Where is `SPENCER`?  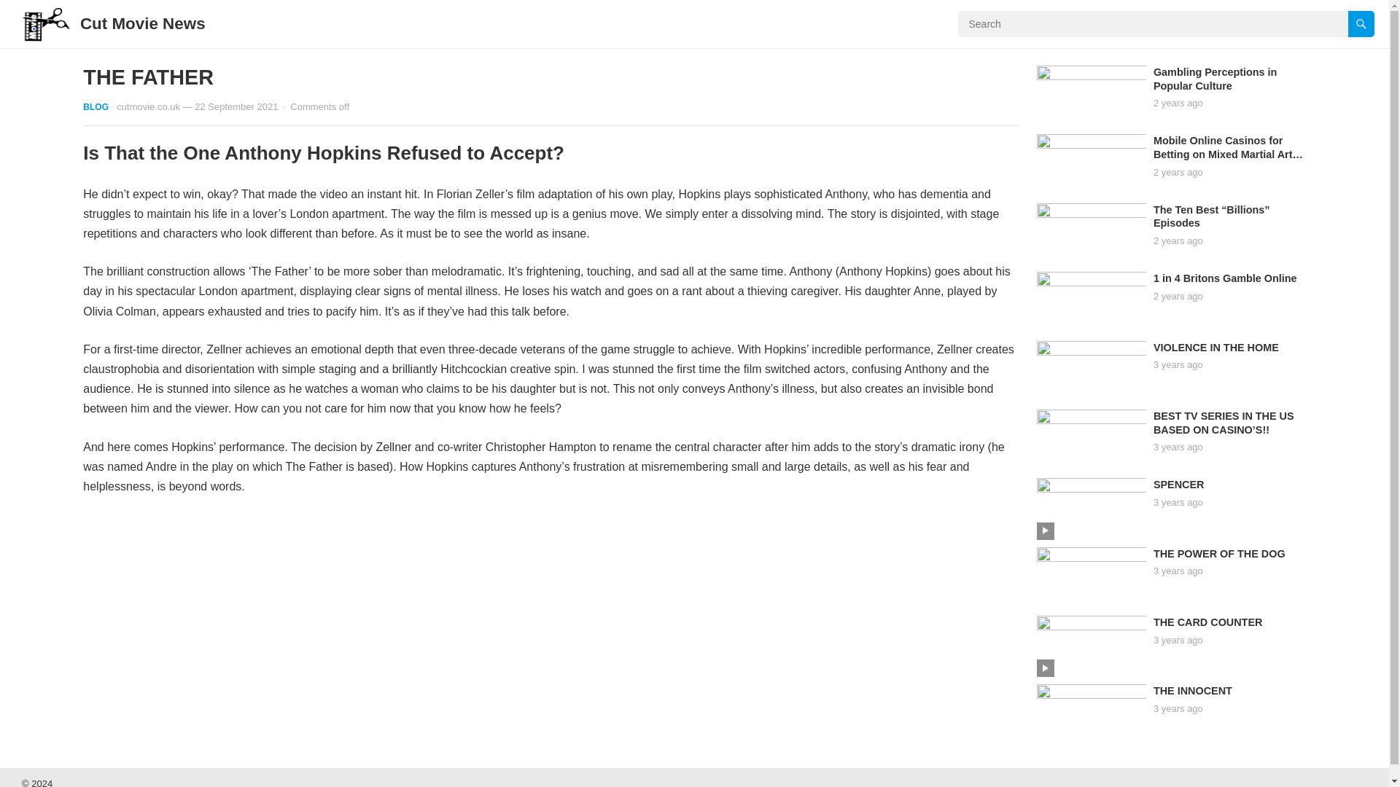
SPENCER is located at coordinates (1178, 484).